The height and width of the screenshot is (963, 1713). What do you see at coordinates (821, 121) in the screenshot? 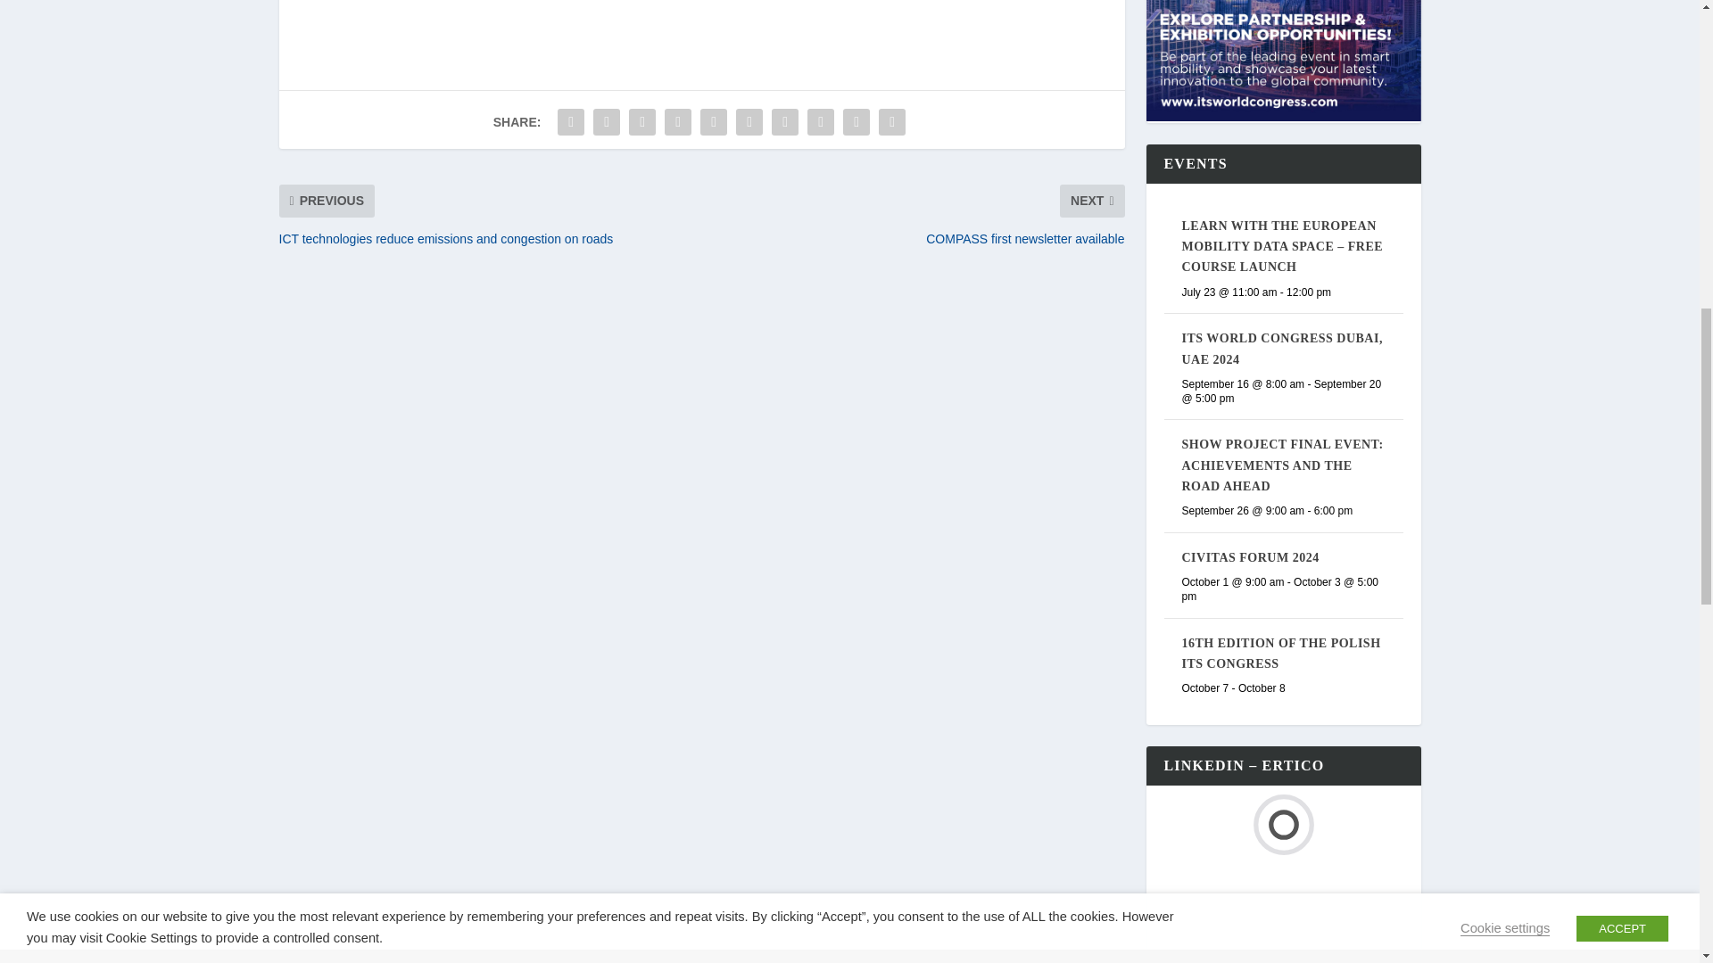
I see `Share "Mobility and Logistics Newsletter" via Stumbleupon` at bounding box center [821, 121].